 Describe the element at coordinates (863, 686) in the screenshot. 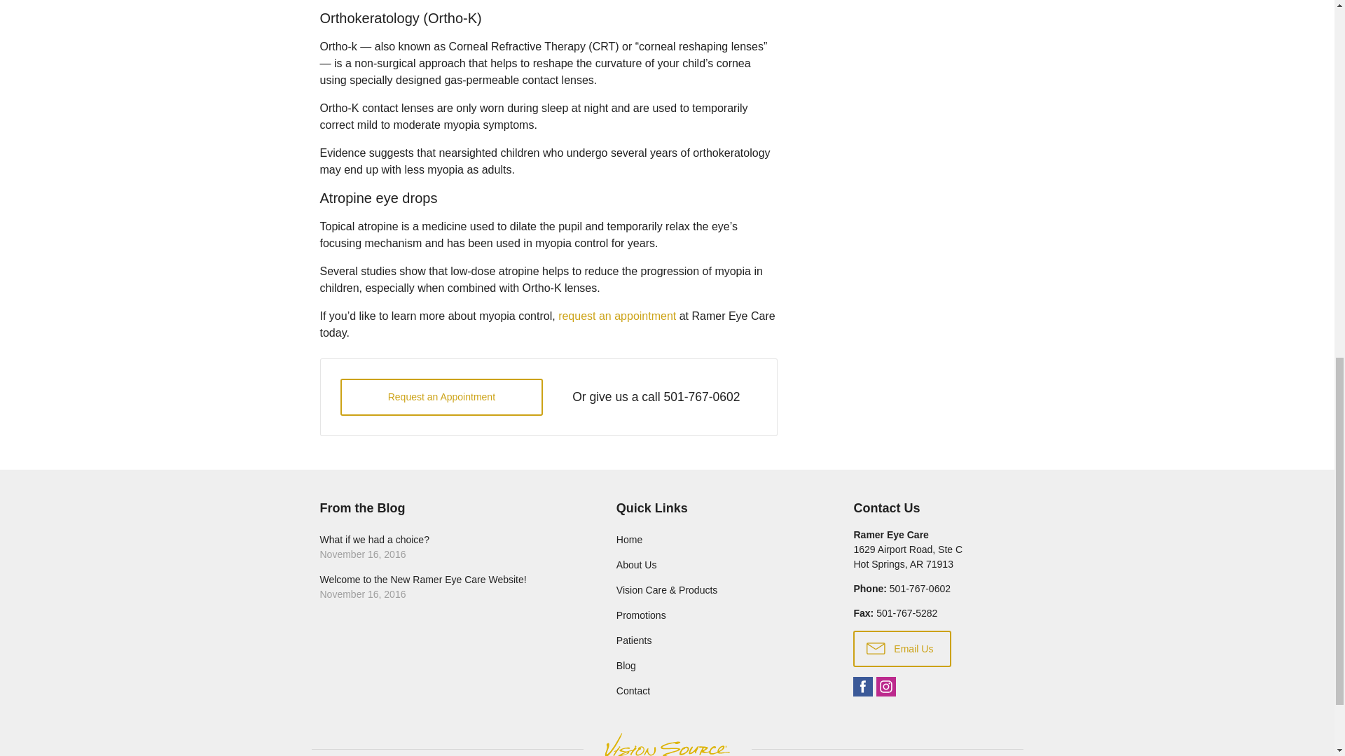

I see `Go to our Facebook Page` at that location.